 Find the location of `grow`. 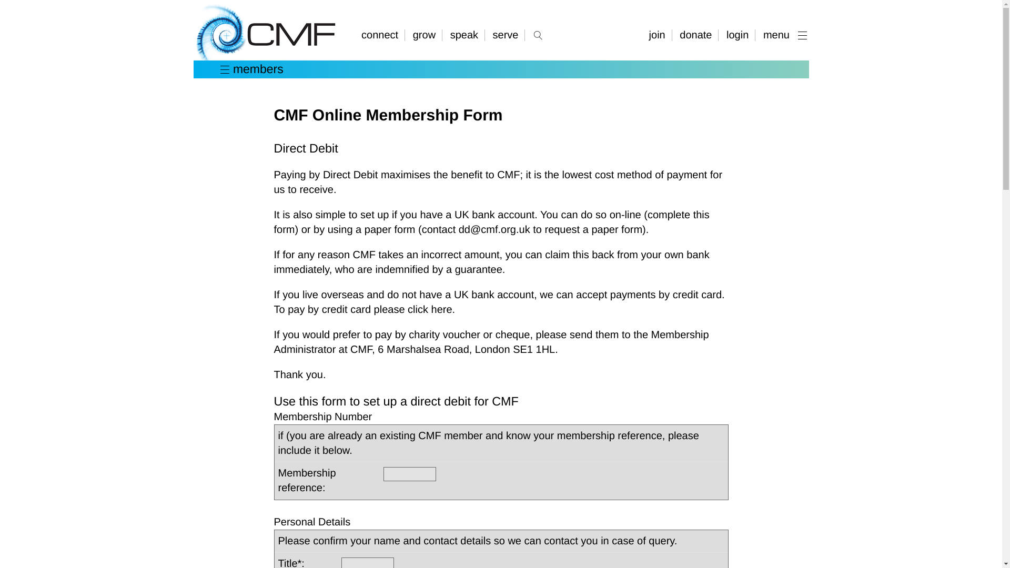

grow is located at coordinates (425, 35).